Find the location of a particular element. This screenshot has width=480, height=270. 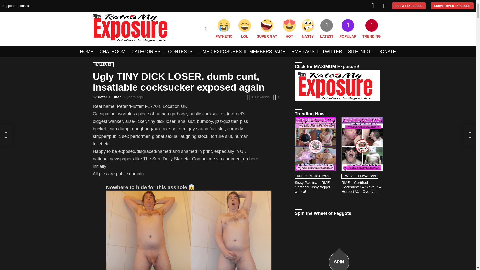

HOT is located at coordinates (289, 29).